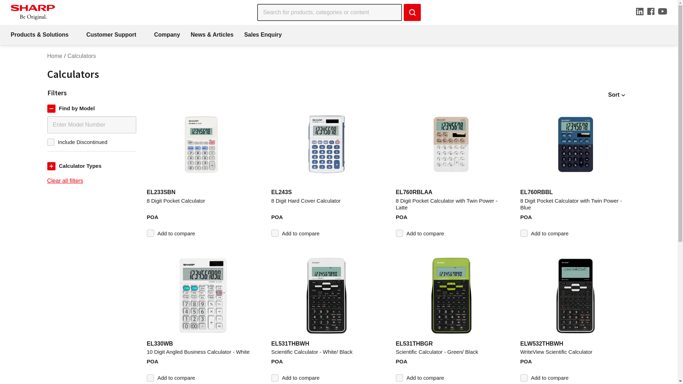  What do you see at coordinates (82, 56) in the screenshot?
I see `Calculators` at bounding box center [82, 56].